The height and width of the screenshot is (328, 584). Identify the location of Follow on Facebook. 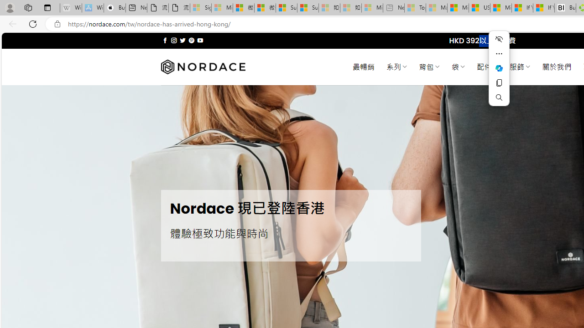
(165, 40).